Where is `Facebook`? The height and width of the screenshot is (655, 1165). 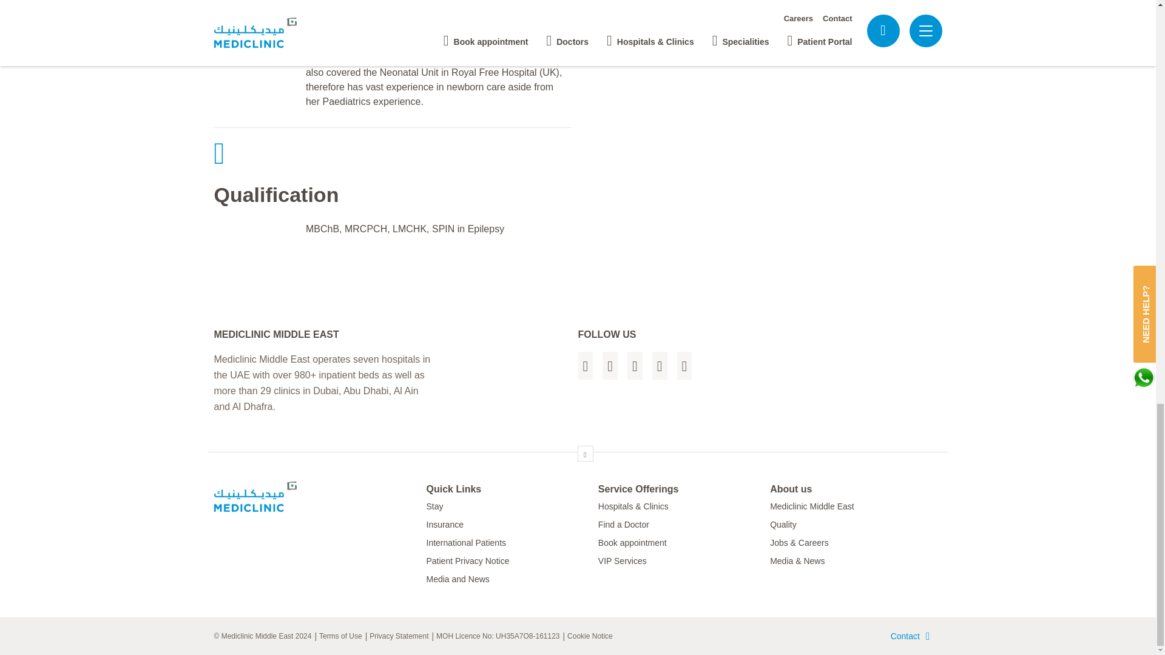
Facebook is located at coordinates (585, 365).